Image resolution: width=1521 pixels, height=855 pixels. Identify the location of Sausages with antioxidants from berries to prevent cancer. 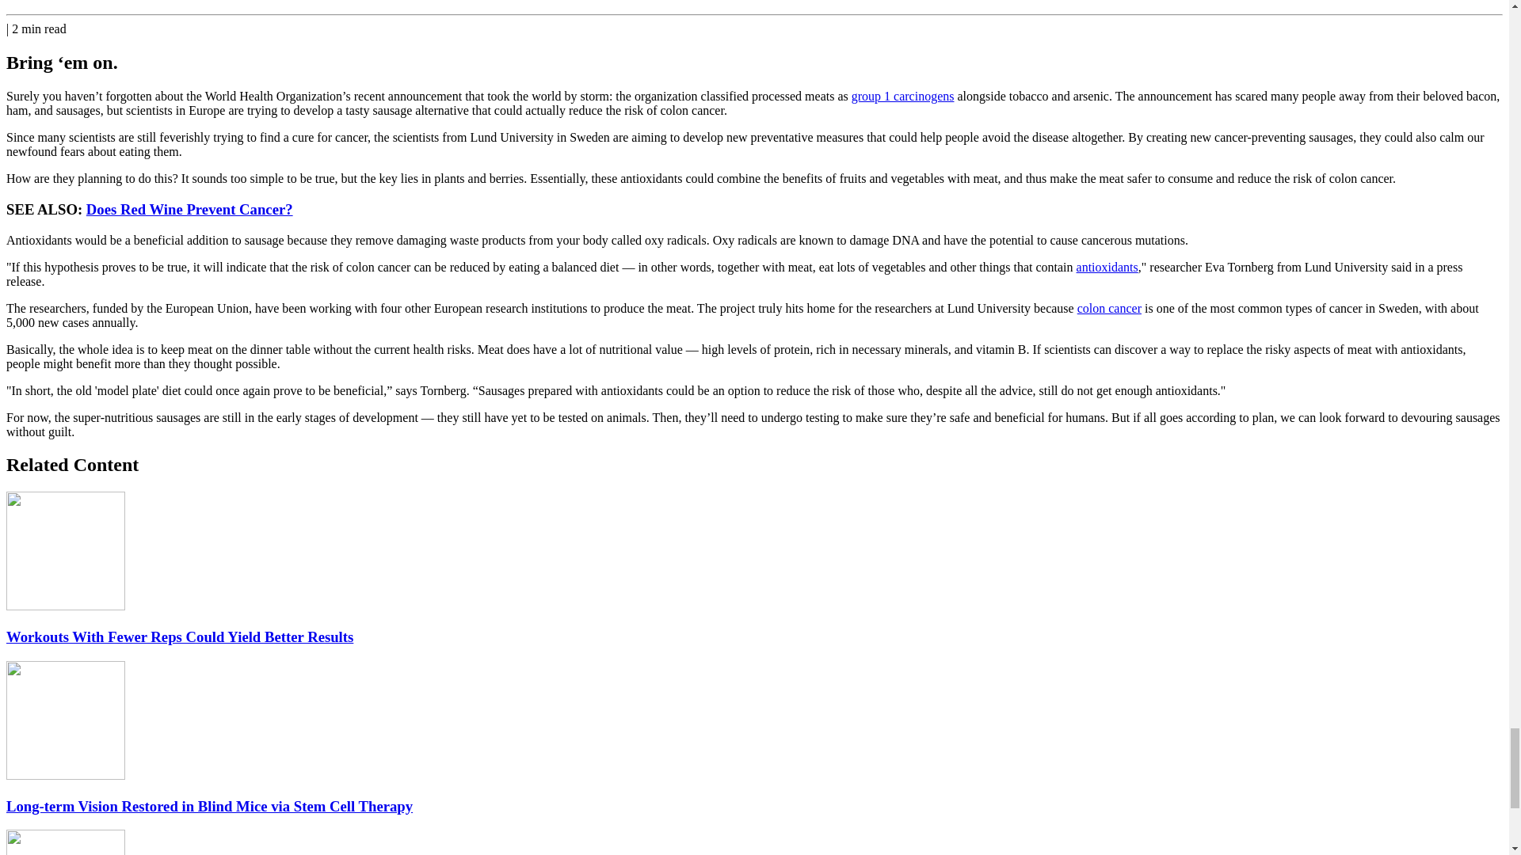
(1107, 267).